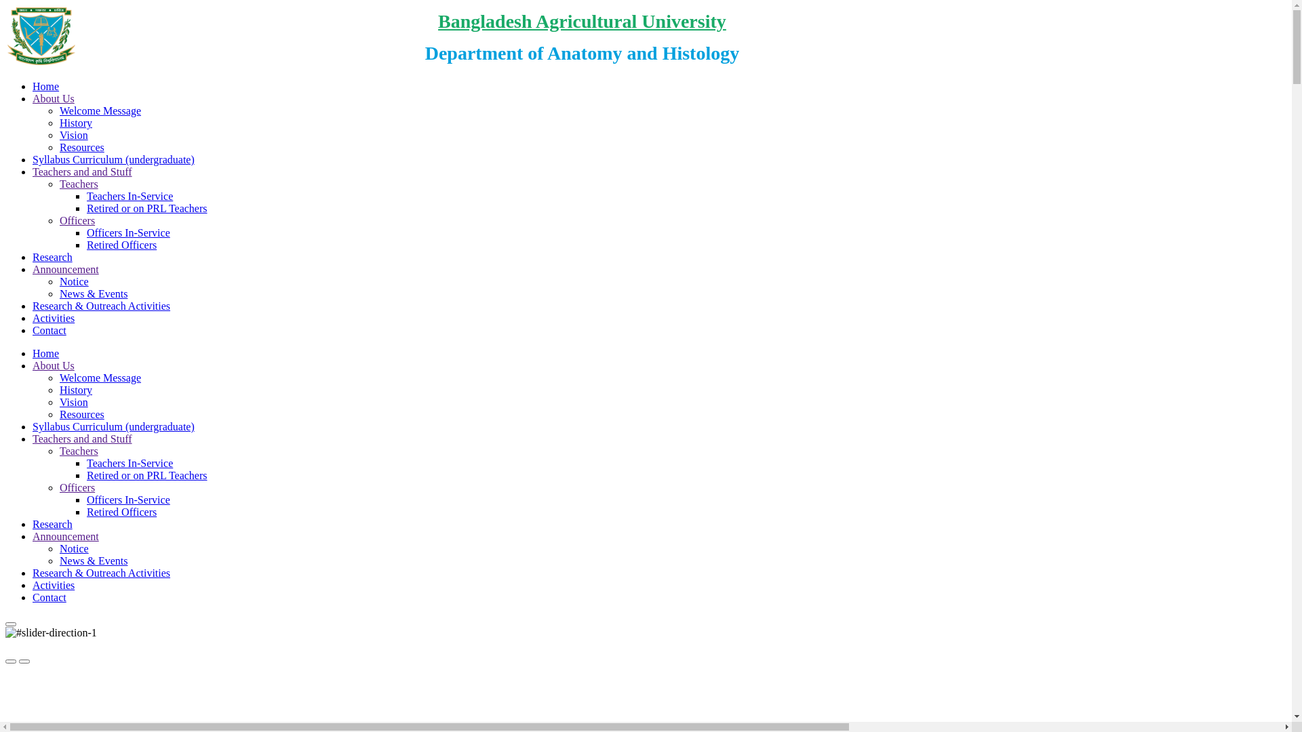 The width and height of the screenshot is (1302, 732). Describe the element at coordinates (54, 586) in the screenshot. I see `Activities` at that location.